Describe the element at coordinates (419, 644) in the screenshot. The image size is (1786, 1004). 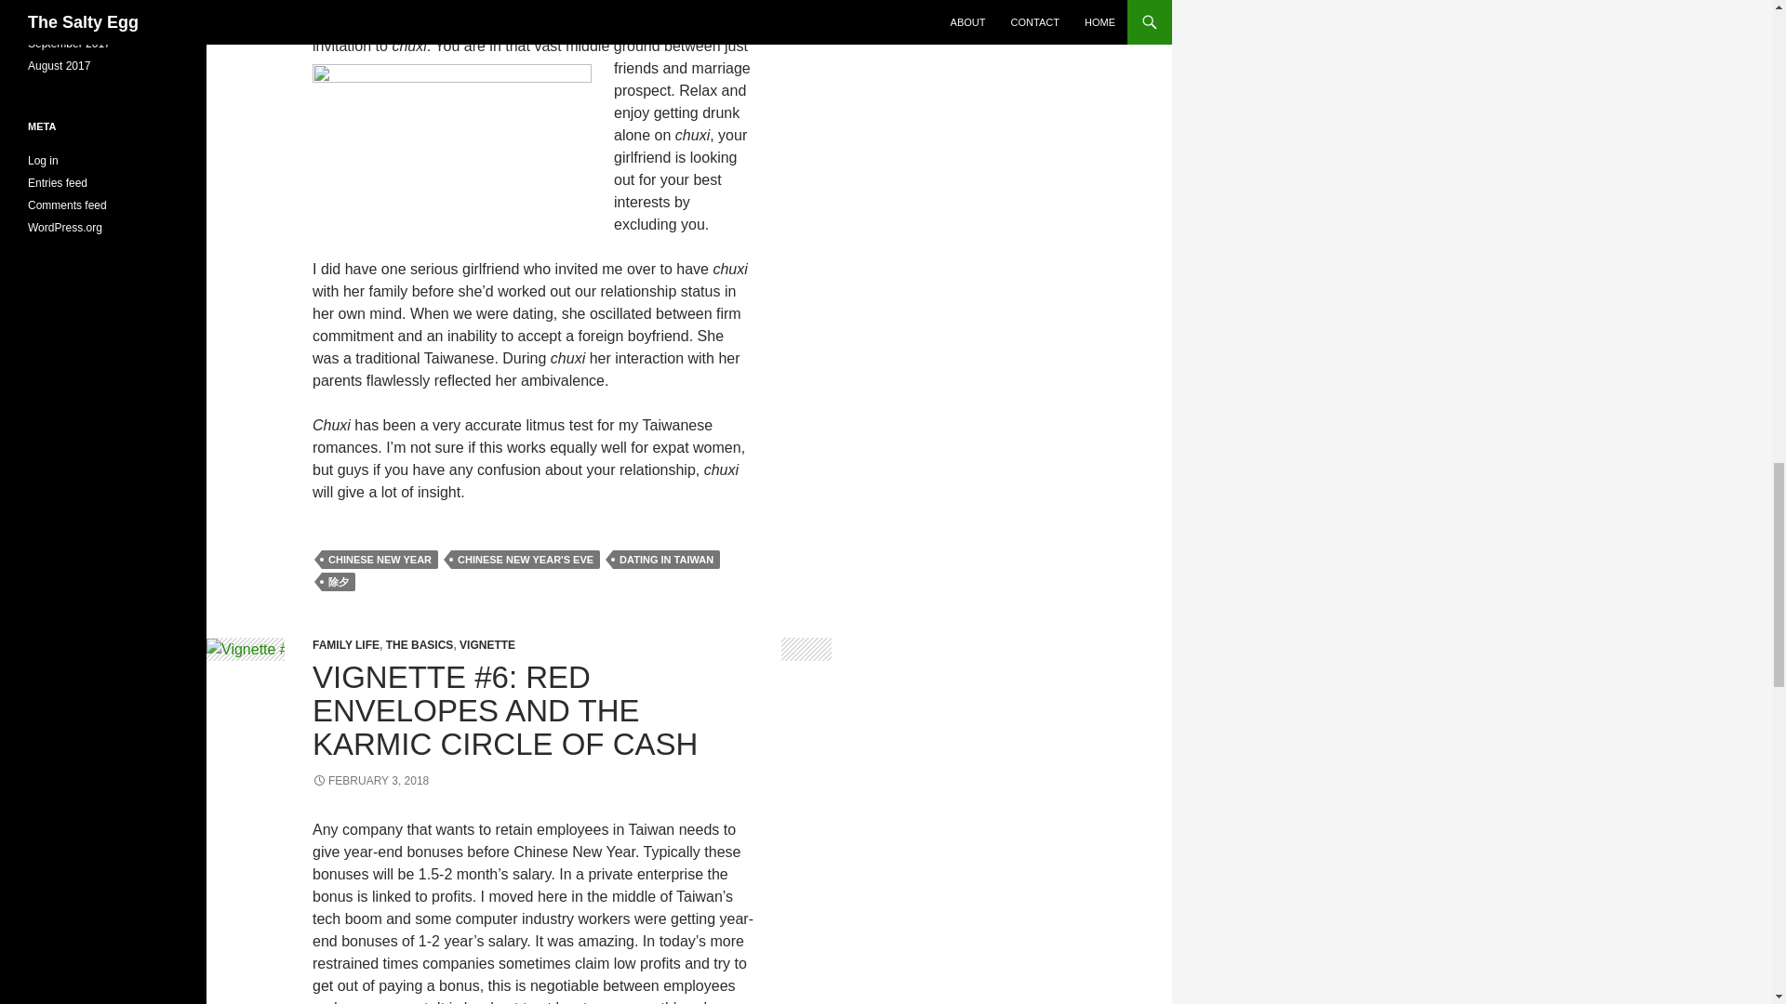
I see `THE BASICS` at that location.